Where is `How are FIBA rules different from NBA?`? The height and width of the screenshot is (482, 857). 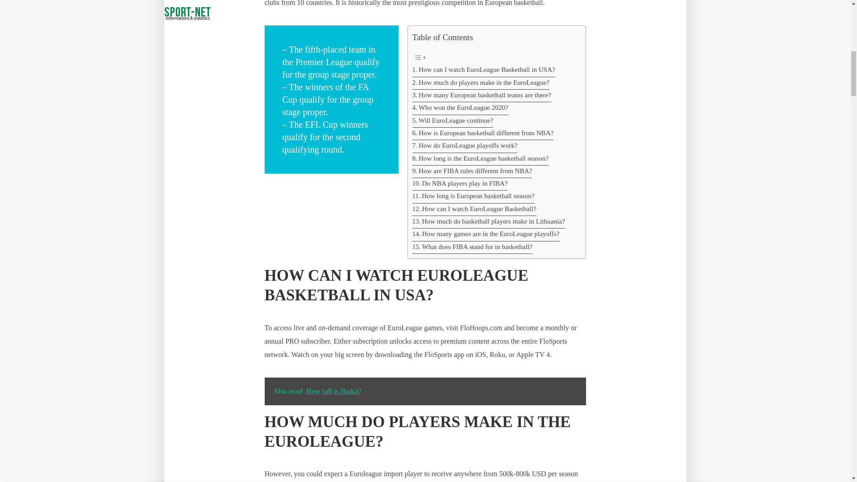 How are FIBA rules different from NBA? is located at coordinates (472, 171).